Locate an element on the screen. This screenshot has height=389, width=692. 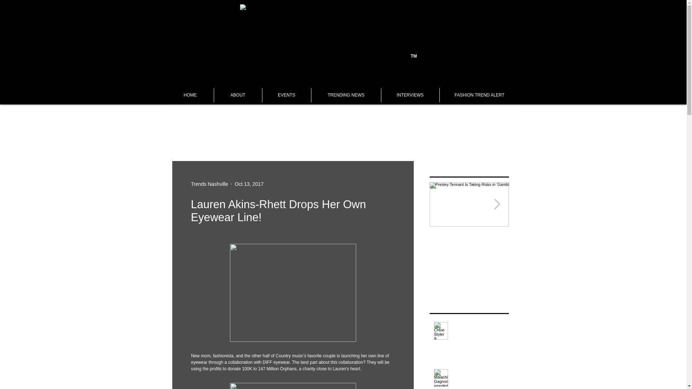
ABOUT is located at coordinates (237, 95).